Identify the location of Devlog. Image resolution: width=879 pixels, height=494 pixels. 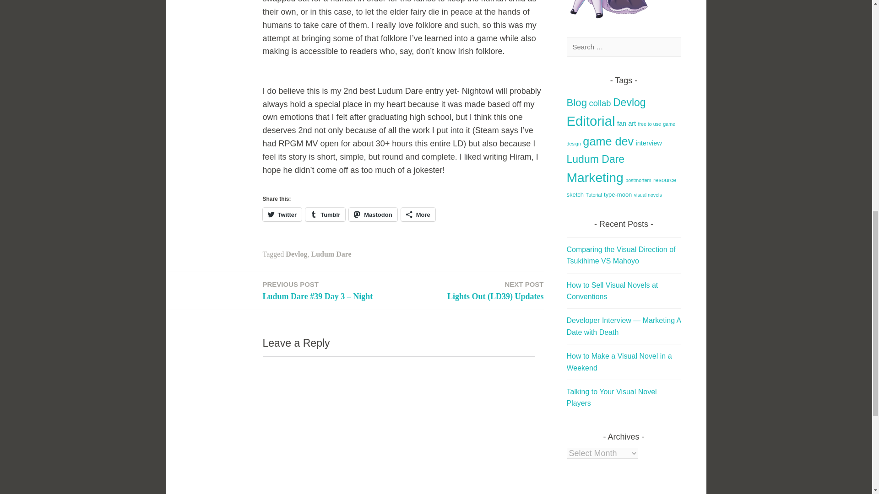
(296, 253).